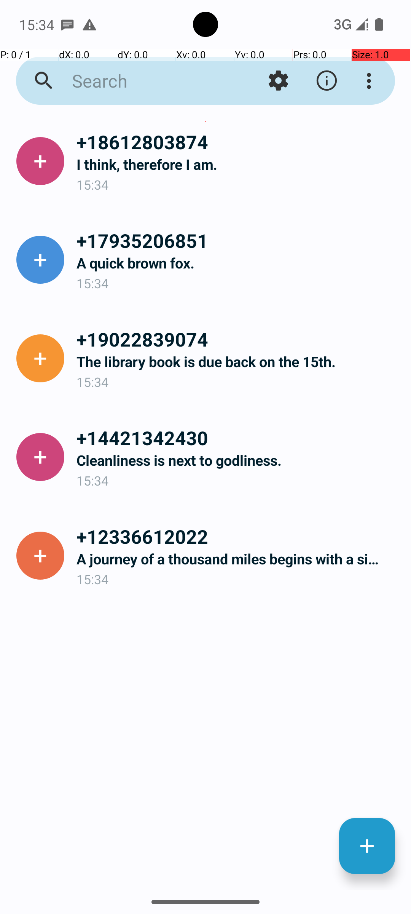 The height and width of the screenshot is (914, 411). What do you see at coordinates (237, 263) in the screenshot?
I see `A quick brown fox.` at bounding box center [237, 263].